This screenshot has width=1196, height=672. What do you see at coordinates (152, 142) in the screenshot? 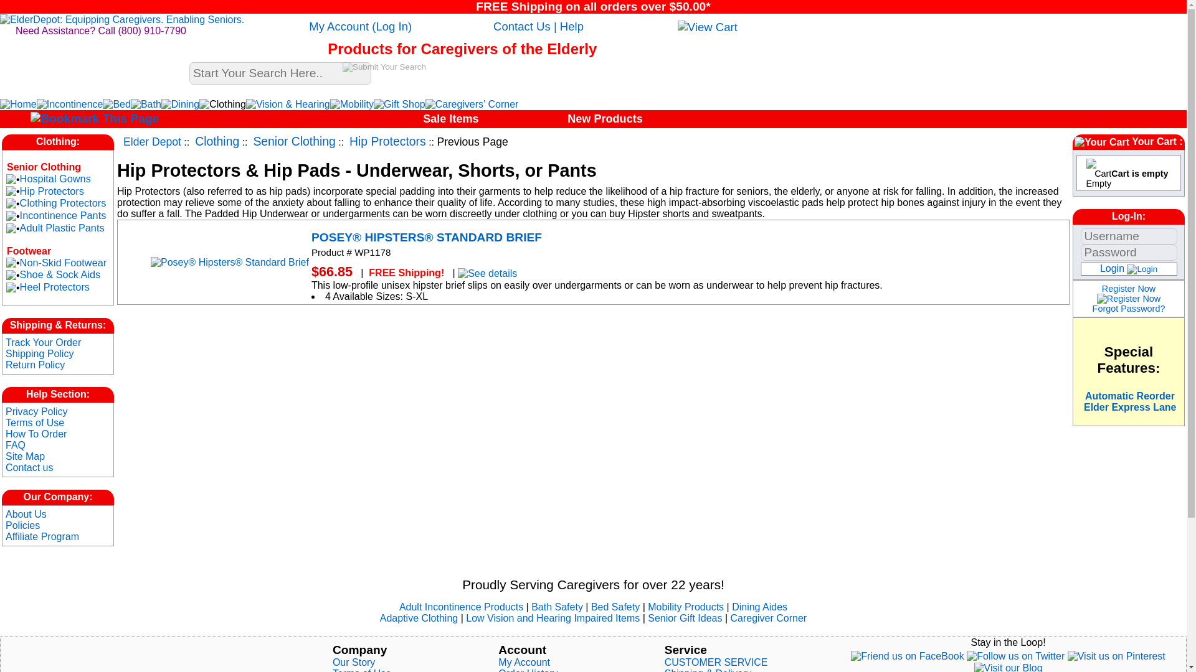
I see `Elder Depot` at bounding box center [152, 142].